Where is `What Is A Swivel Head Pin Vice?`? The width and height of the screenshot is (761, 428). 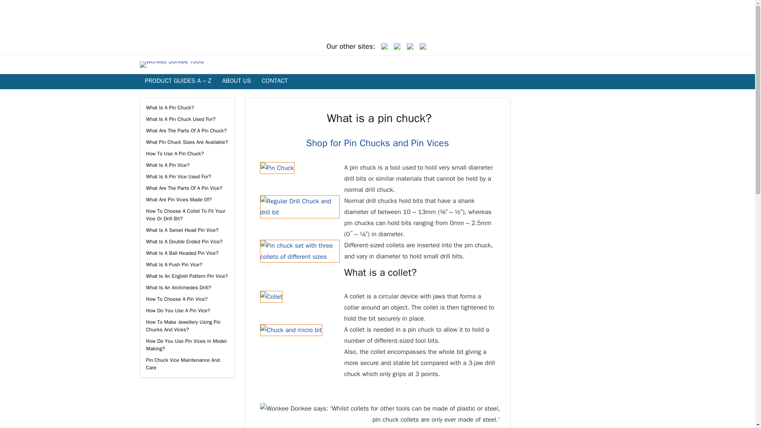
What Is A Swivel Head Pin Vice? is located at coordinates (182, 230).